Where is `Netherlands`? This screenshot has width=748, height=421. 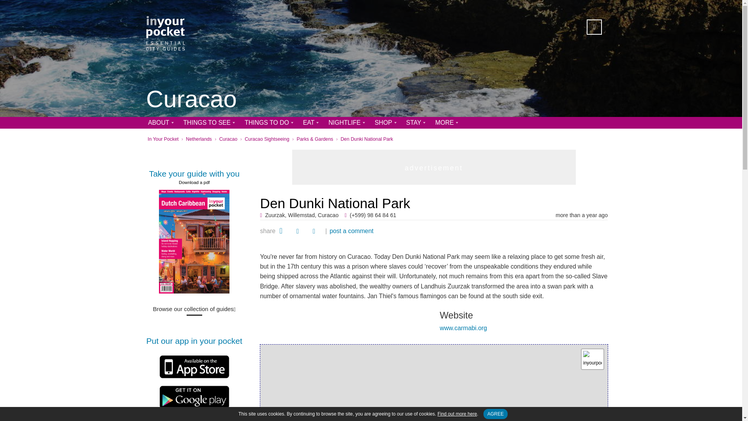 Netherlands is located at coordinates (199, 139).